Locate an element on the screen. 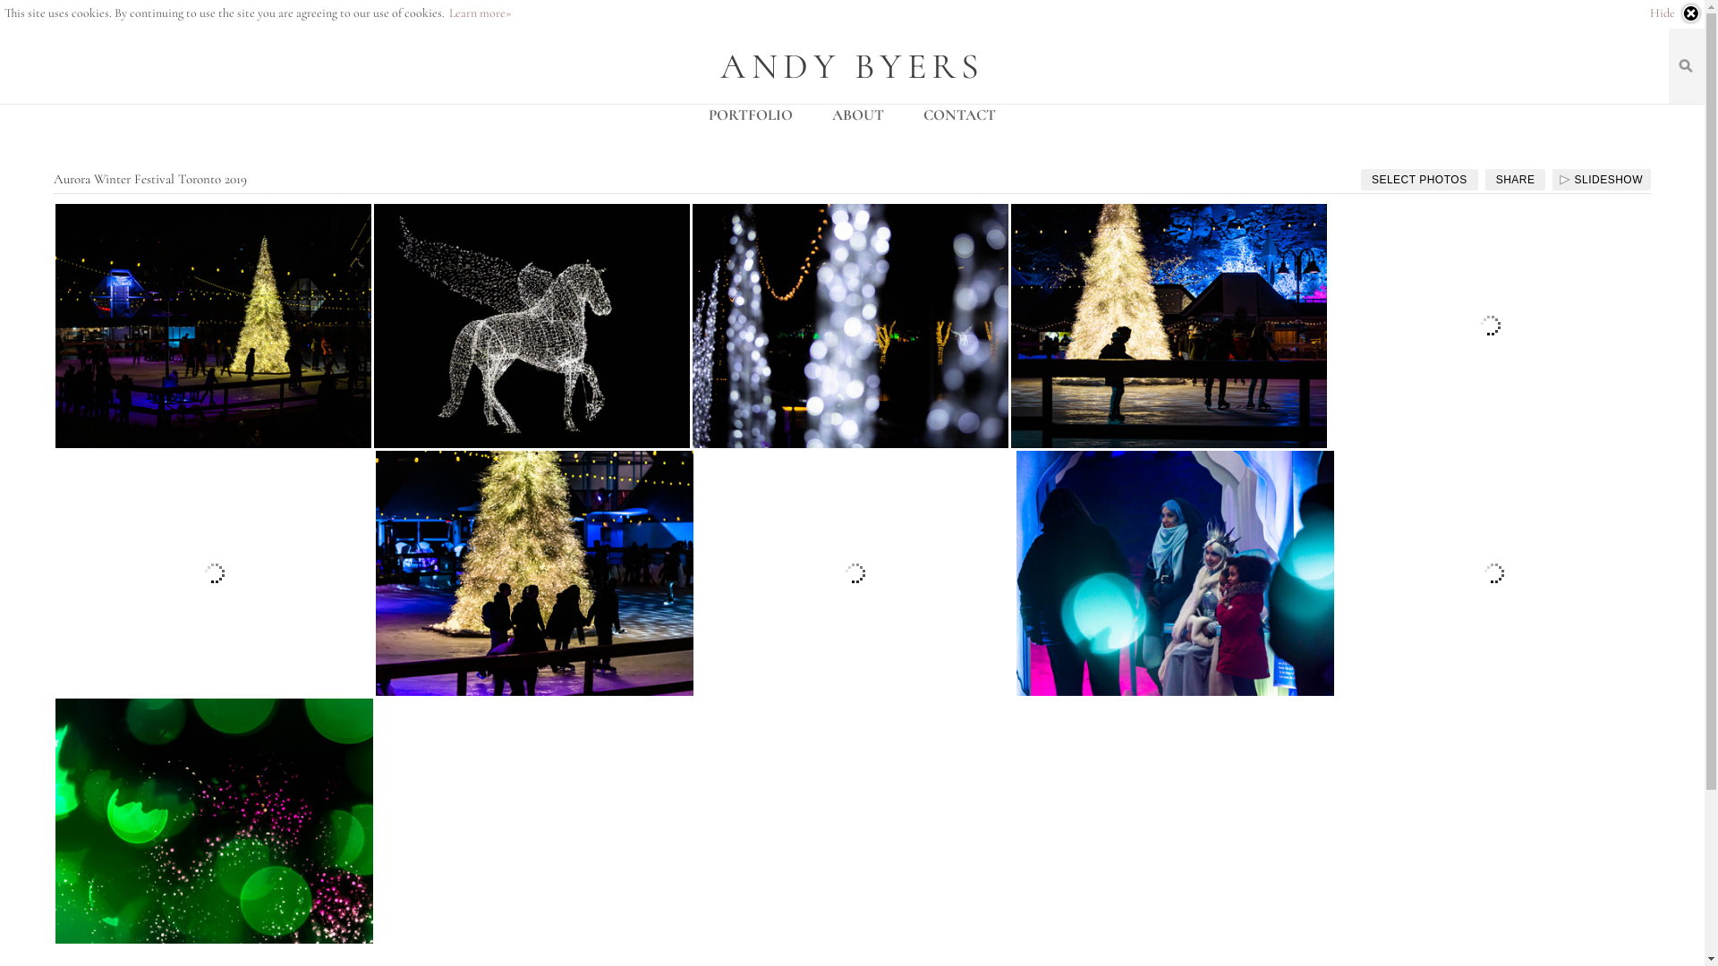  PORTFOLIO is located at coordinates (751, 114).